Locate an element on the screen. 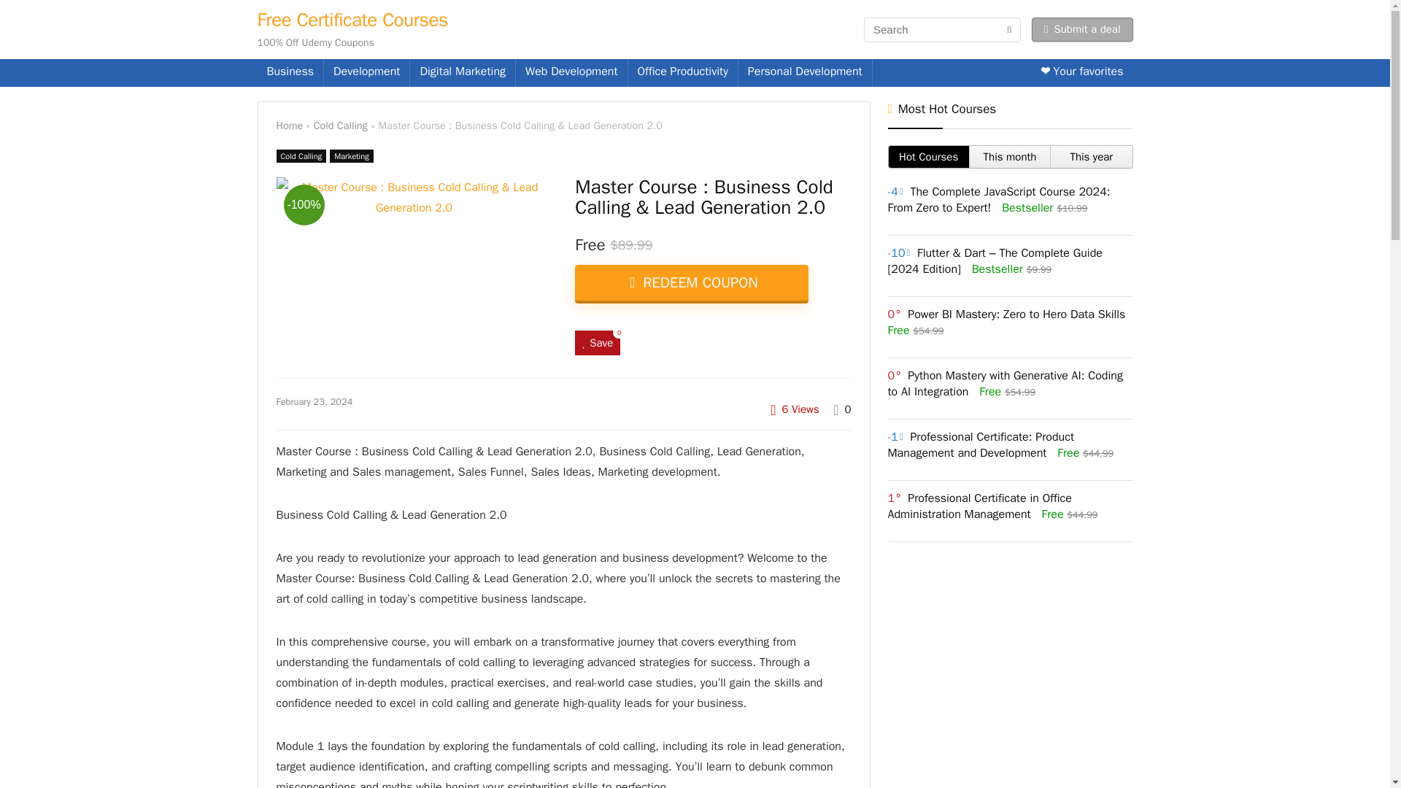 The width and height of the screenshot is (1401, 788). Office Productivity is located at coordinates (683, 73).